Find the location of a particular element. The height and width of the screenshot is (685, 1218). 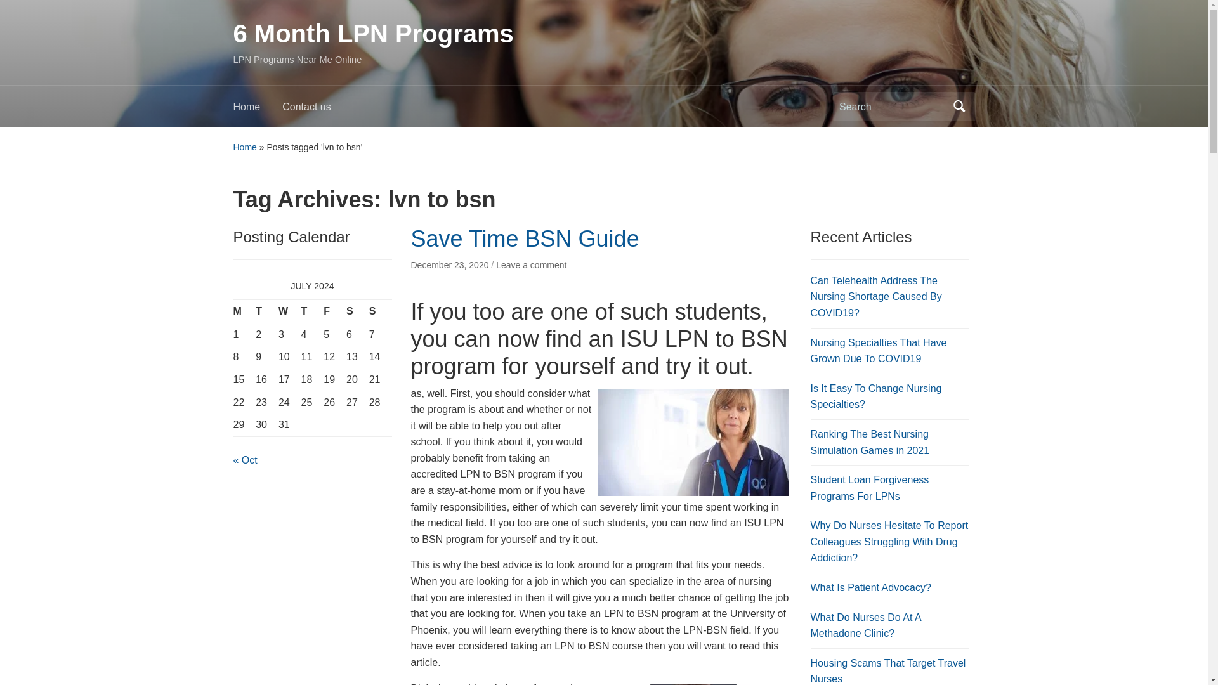

6 Month LPN Programs - LPN Programs Near Me Online is located at coordinates (374, 33).